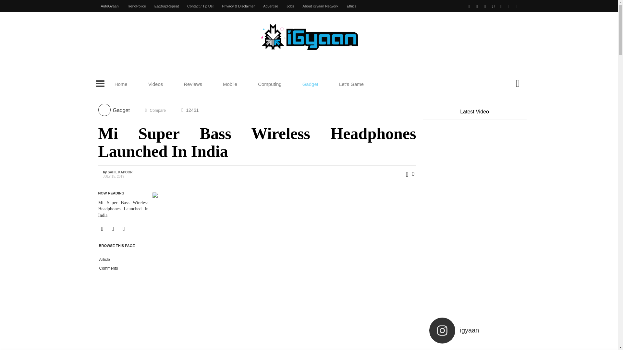 This screenshot has height=350, width=623. Describe the element at coordinates (351, 6) in the screenshot. I see `Ethics` at that location.